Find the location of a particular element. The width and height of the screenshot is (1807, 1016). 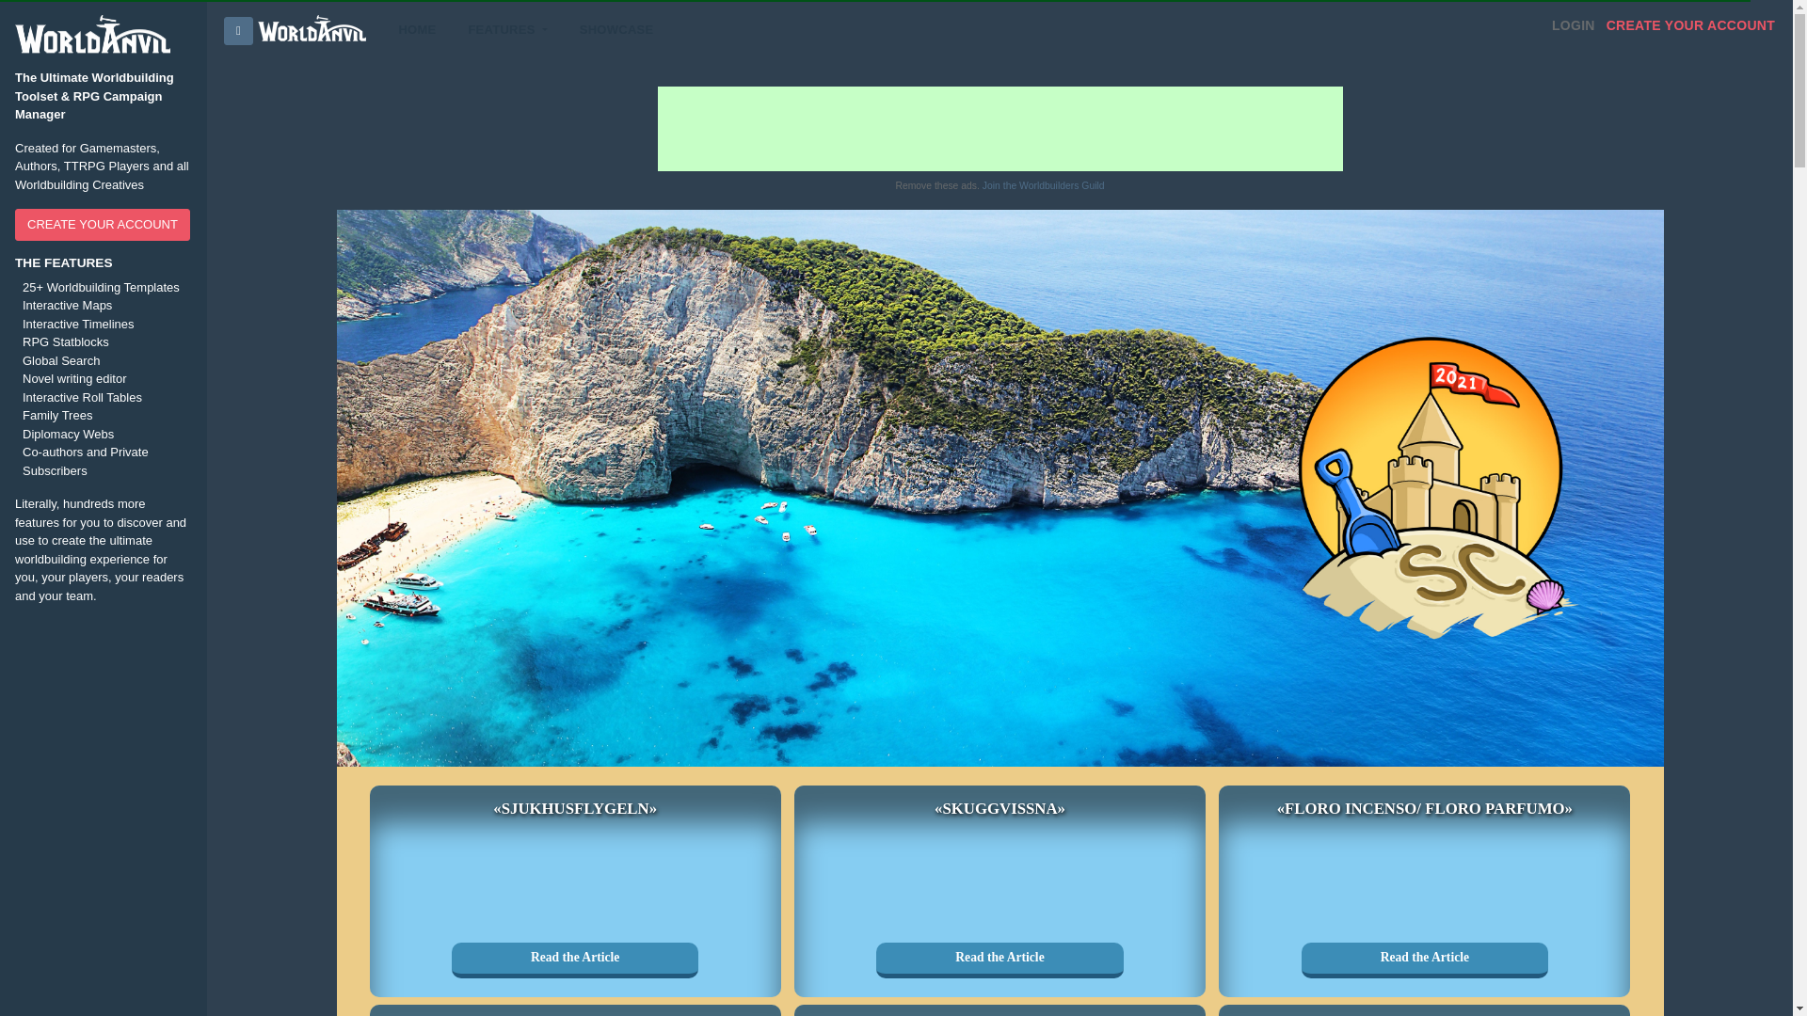

Join the Worldbuilders Guild is located at coordinates (1043, 186).